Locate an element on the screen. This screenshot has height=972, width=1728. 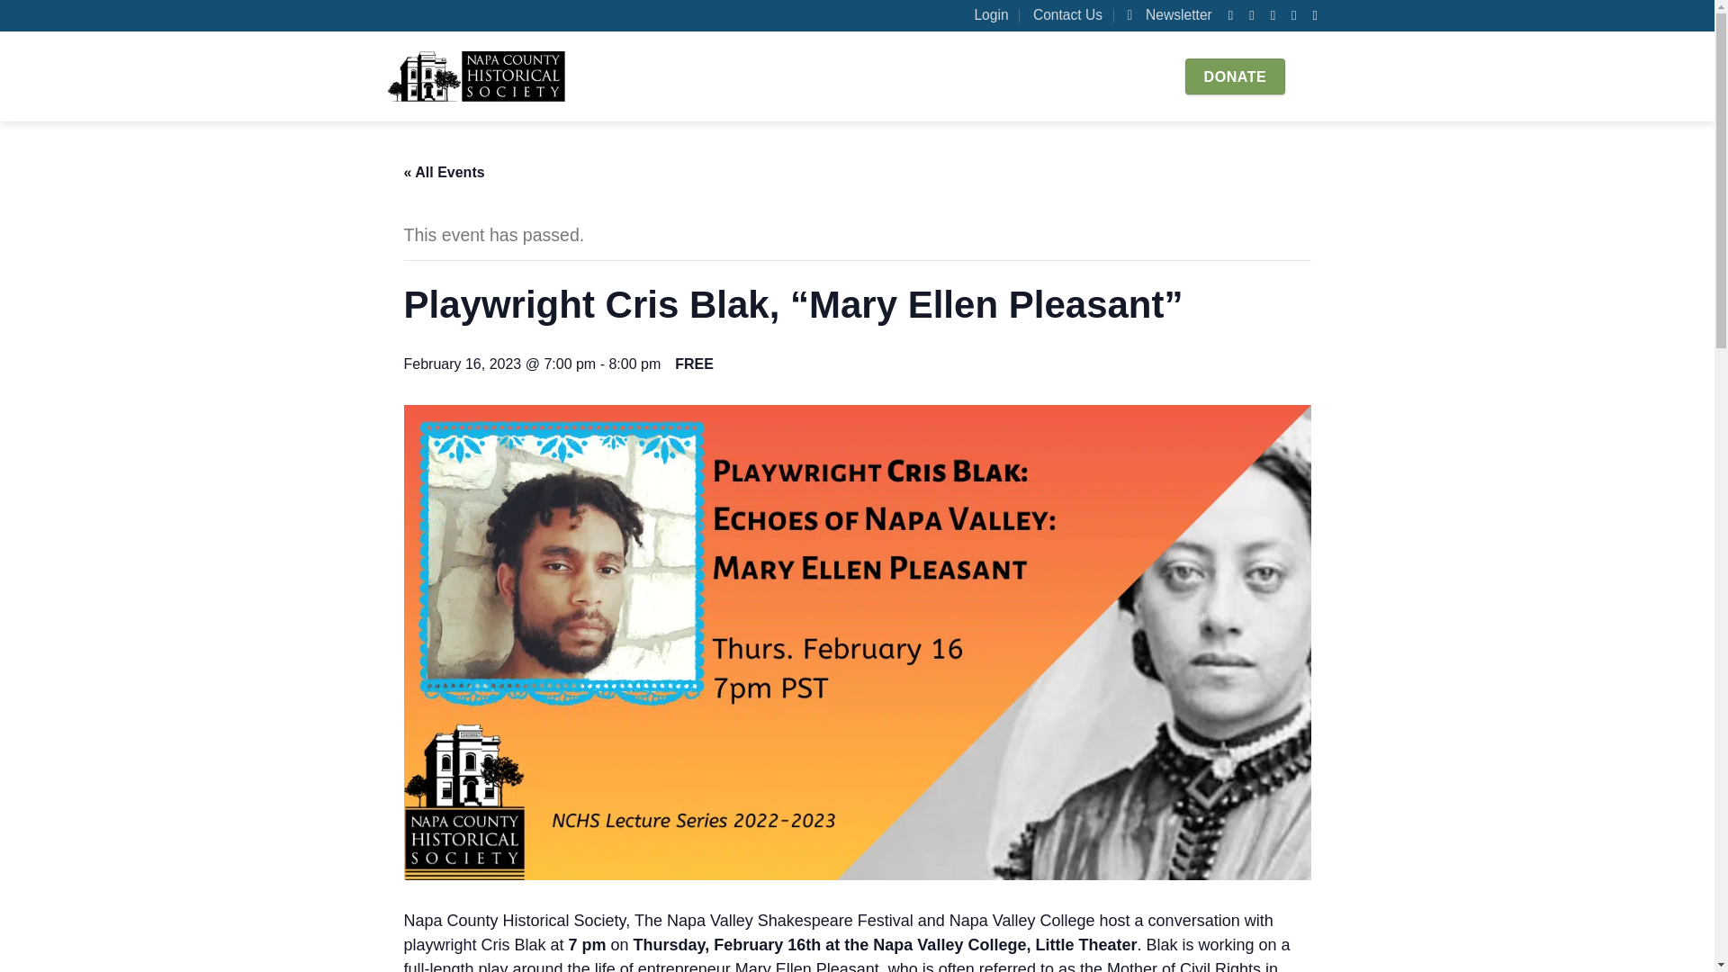
Research is located at coordinates (968, 76).